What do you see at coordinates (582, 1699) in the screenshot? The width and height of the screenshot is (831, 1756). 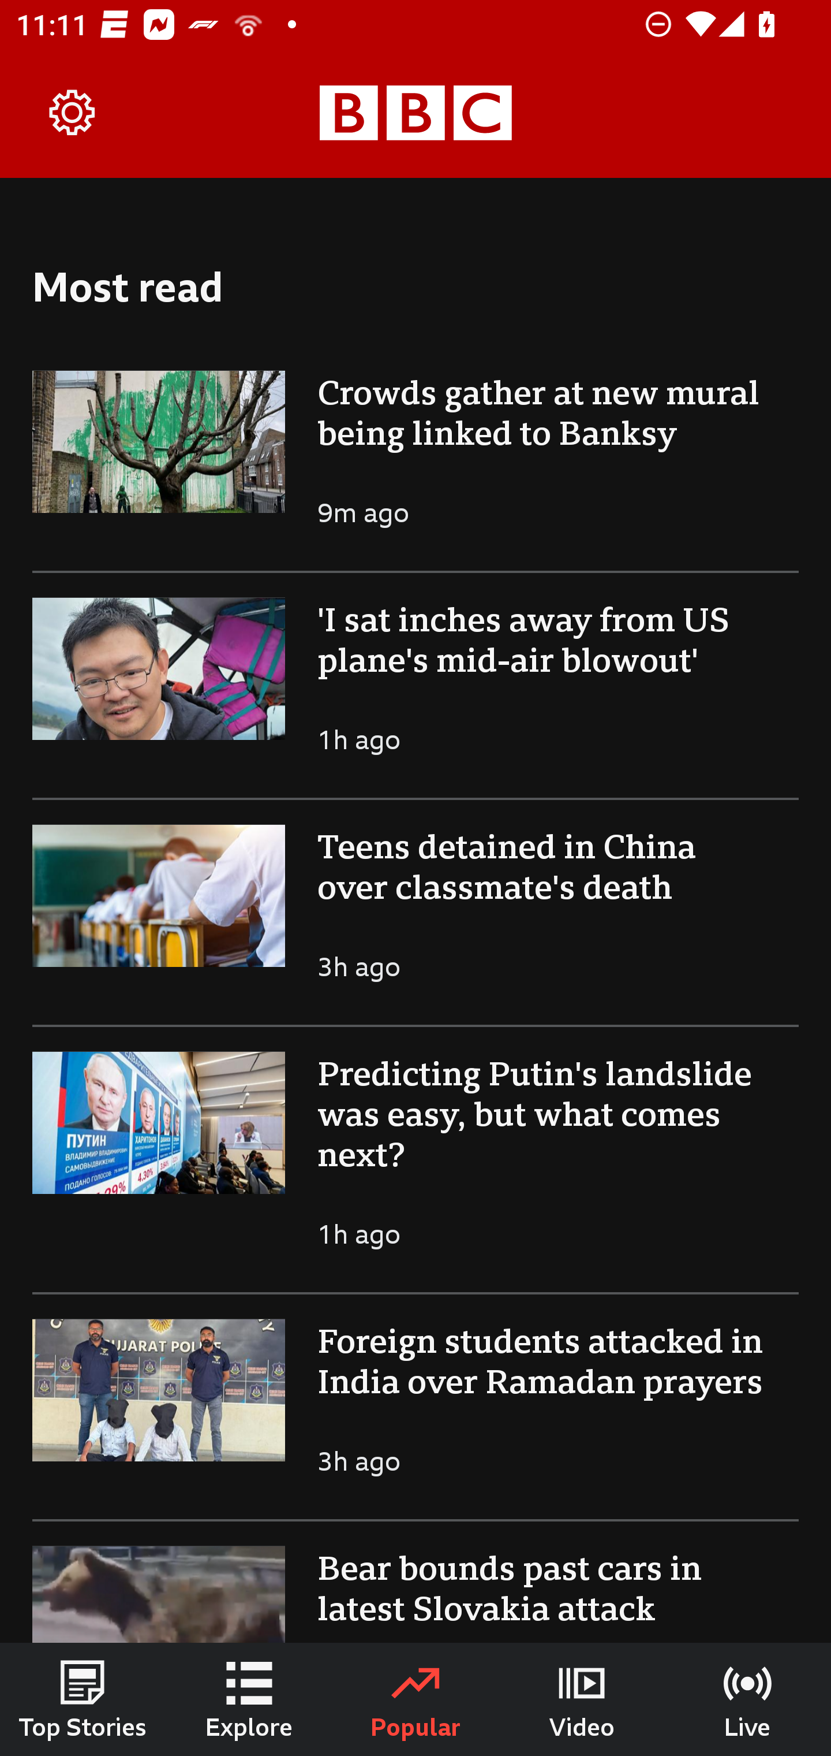 I see `Video` at bounding box center [582, 1699].